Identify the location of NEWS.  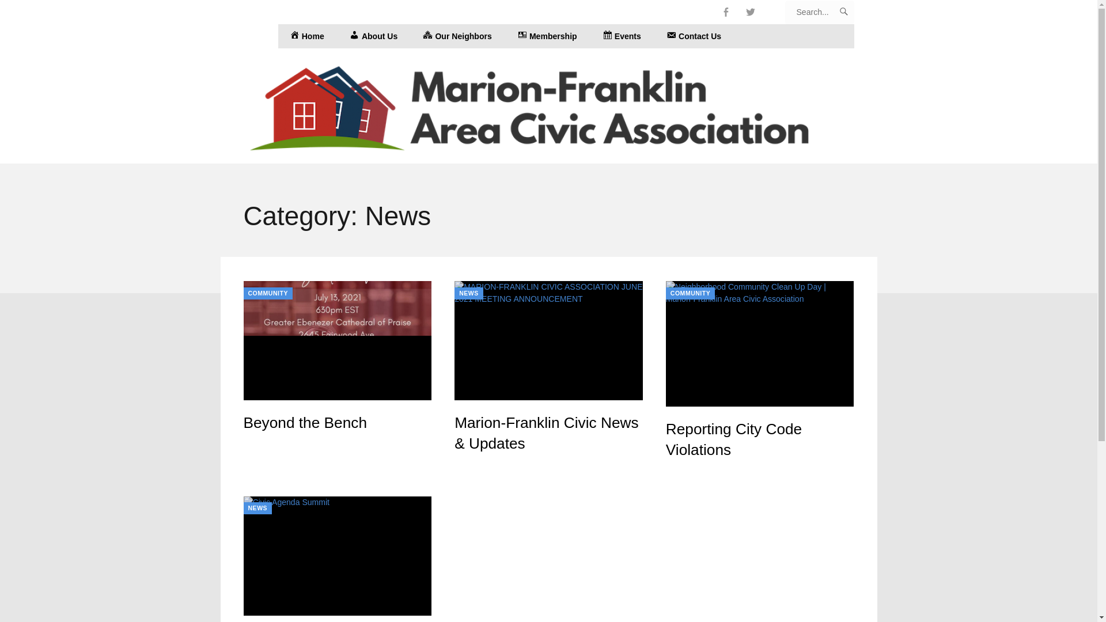
(257, 508).